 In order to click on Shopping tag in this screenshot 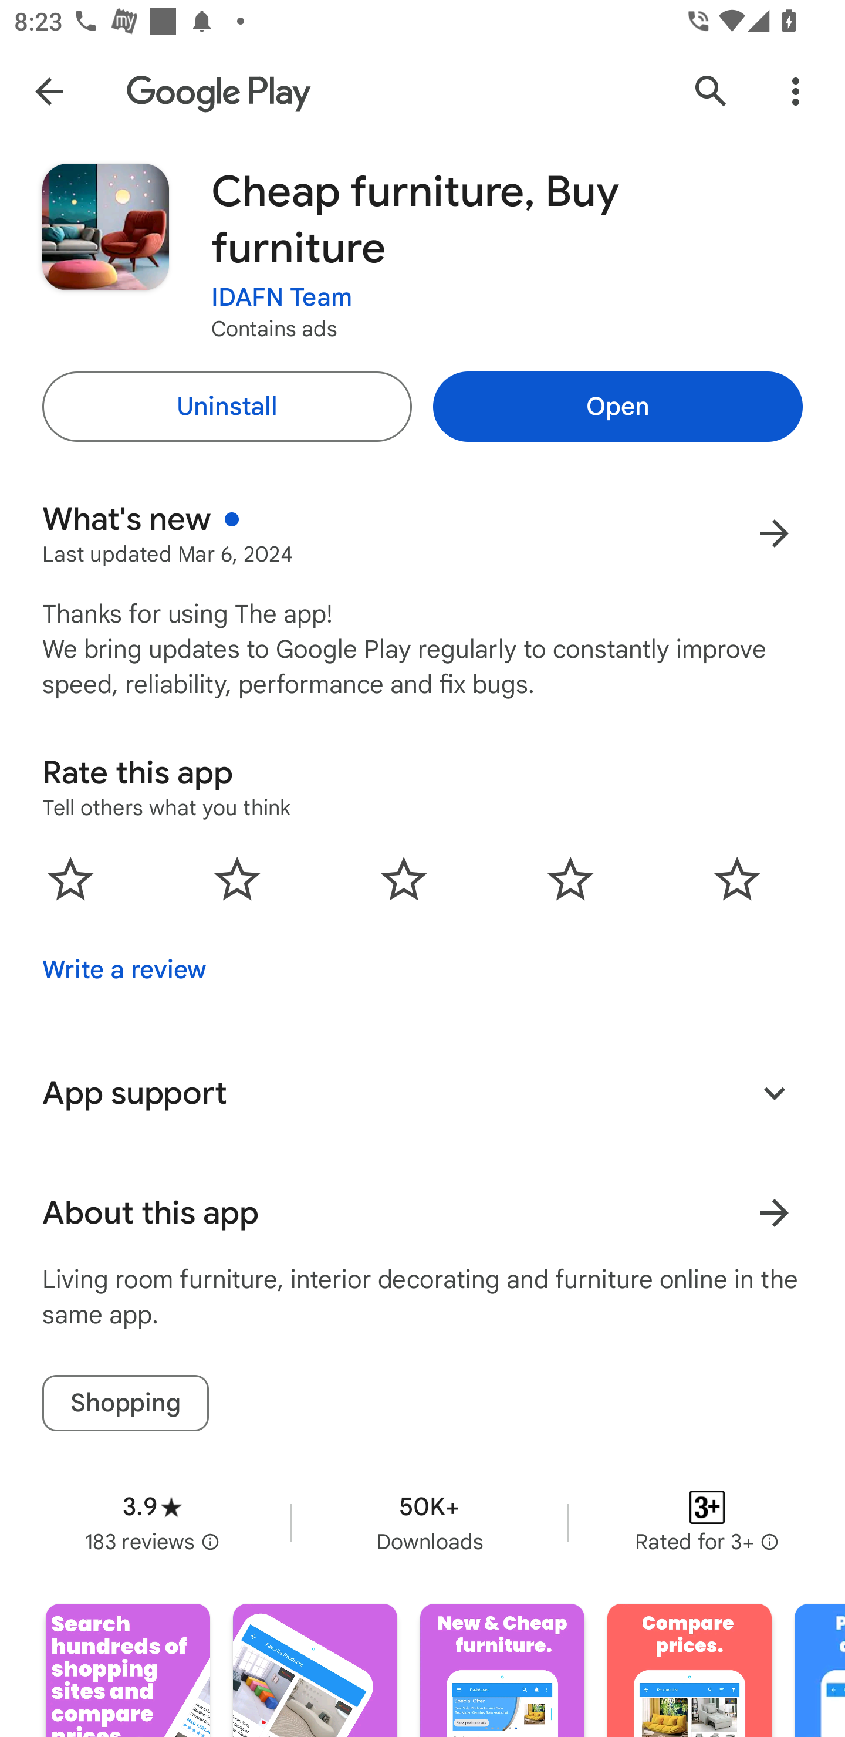, I will do `click(126, 1403)`.